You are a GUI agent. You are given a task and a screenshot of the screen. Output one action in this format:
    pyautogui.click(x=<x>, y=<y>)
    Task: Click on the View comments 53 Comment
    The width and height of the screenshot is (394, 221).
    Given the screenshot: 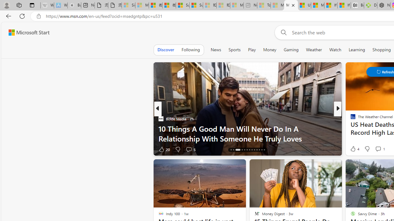 What is the action you would take?
    pyautogui.click(x=380, y=149)
    